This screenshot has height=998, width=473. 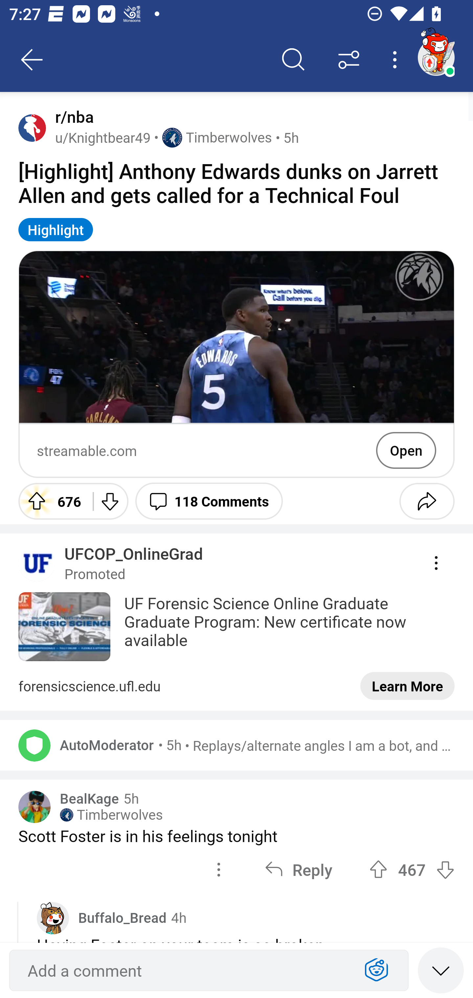 What do you see at coordinates (219, 869) in the screenshot?
I see `options` at bounding box center [219, 869].